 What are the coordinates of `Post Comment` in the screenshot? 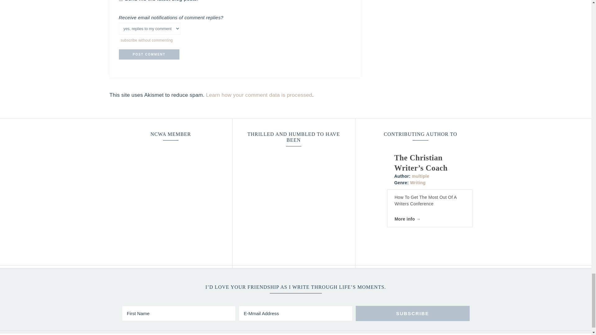 It's located at (149, 54).